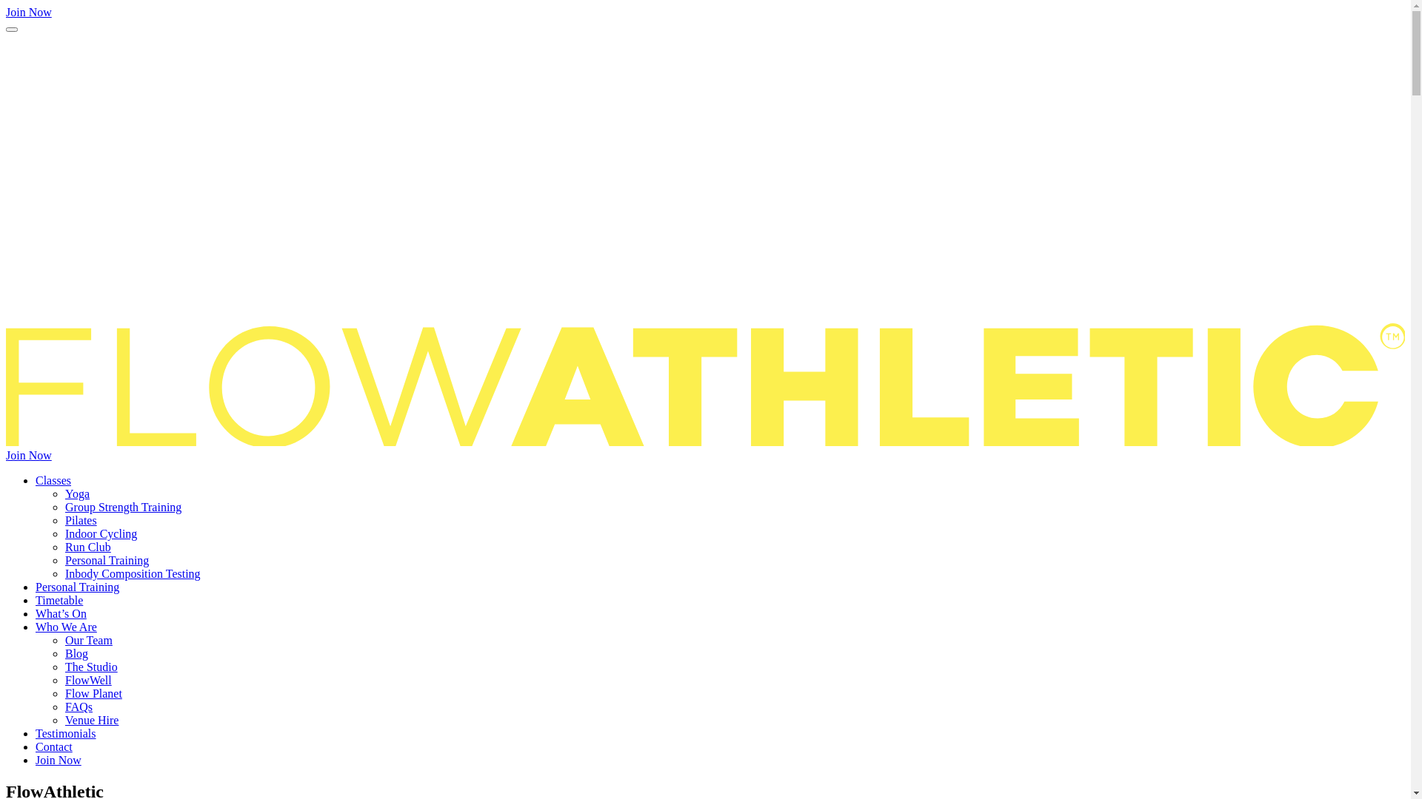  I want to click on Join Now, so click(59, 761).